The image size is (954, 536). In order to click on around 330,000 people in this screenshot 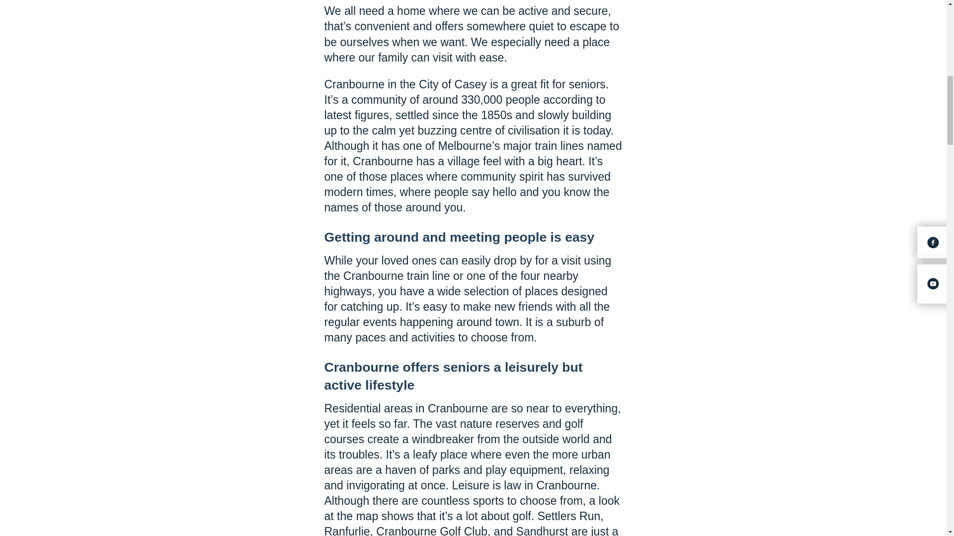, I will do `click(481, 99)`.